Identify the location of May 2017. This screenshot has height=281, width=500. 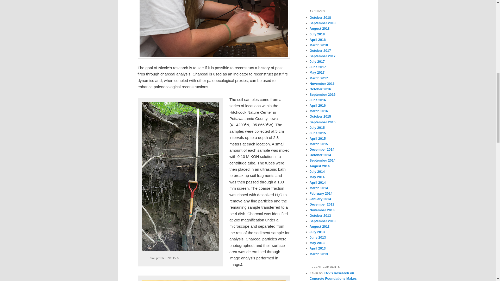
(317, 72).